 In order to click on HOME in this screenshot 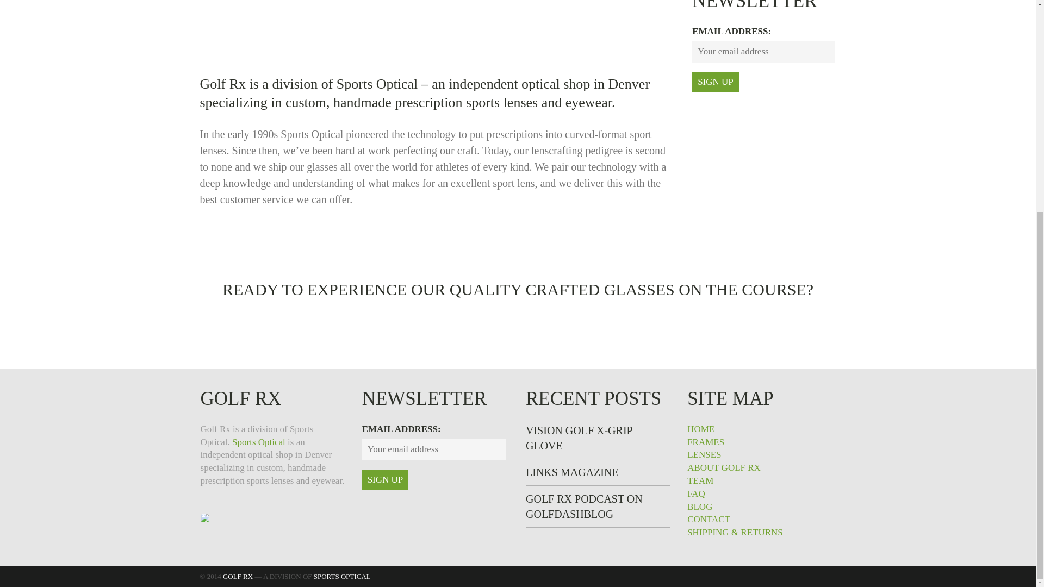, I will do `click(700, 429)`.